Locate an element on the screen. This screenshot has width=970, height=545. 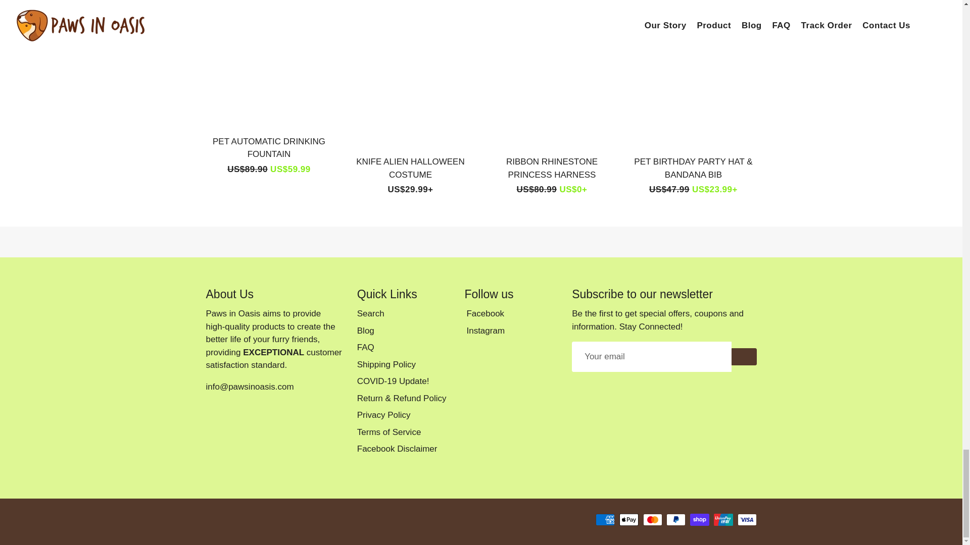
Paws in Oasis on Facebook is located at coordinates (484, 314).